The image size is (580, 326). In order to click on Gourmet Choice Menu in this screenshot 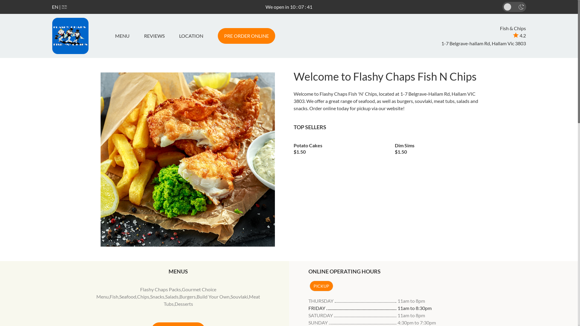, I will do `click(156, 293)`.